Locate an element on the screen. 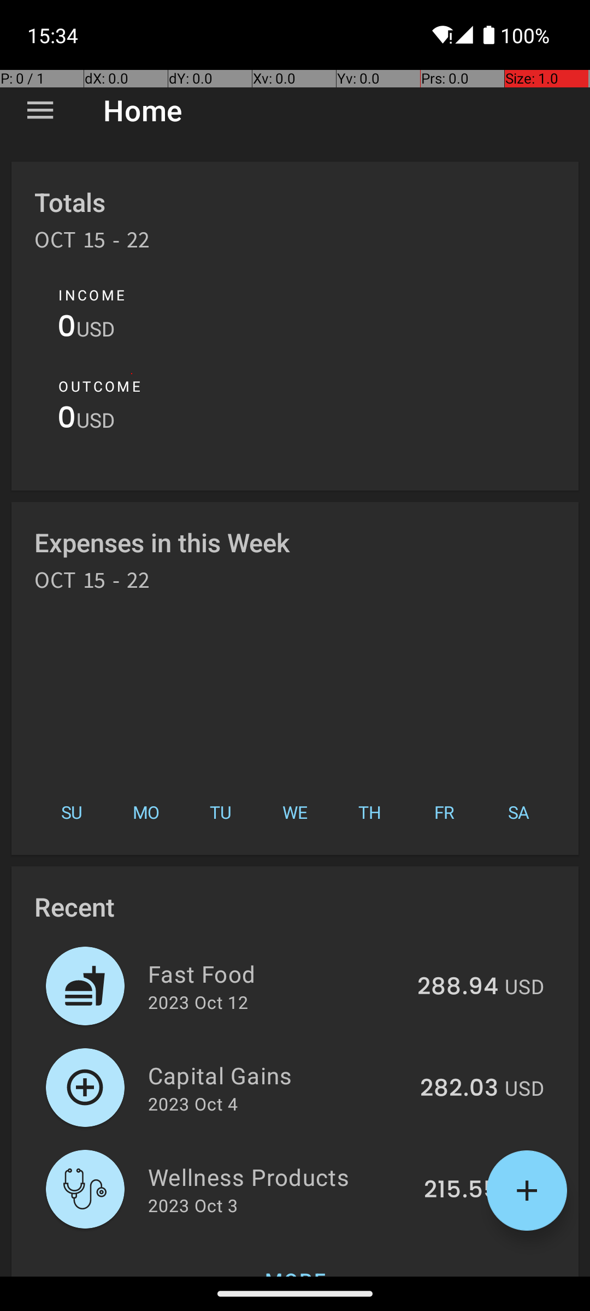 This screenshot has width=590, height=1311. 2023 Oct 4 is located at coordinates (193, 1103).